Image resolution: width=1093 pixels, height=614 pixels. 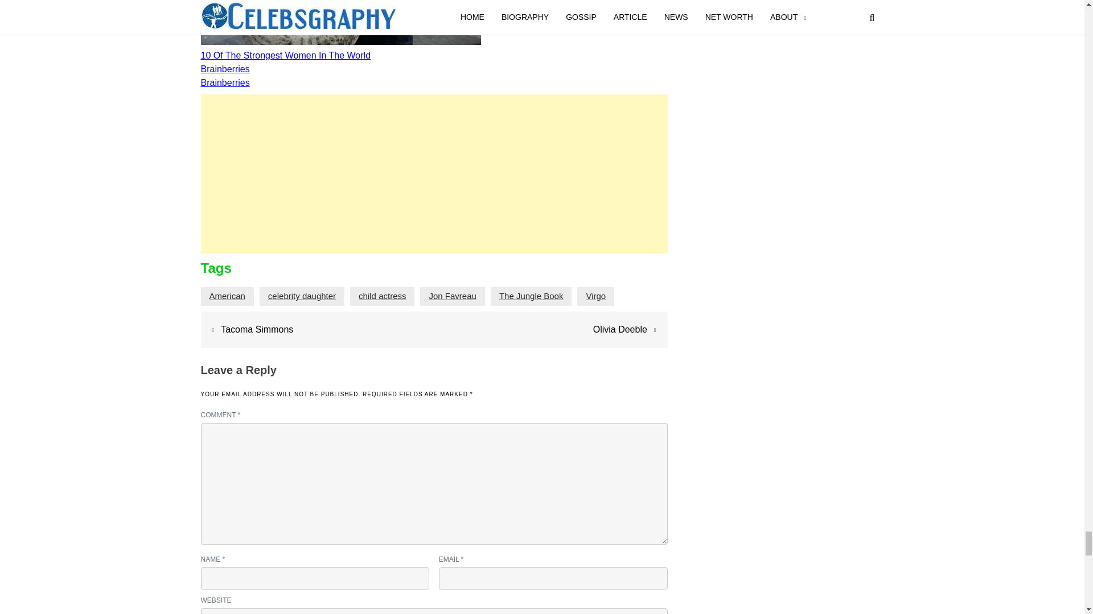 What do you see at coordinates (227, 296) in the screenshot?
I see `American` at bounding box center [227, 296].